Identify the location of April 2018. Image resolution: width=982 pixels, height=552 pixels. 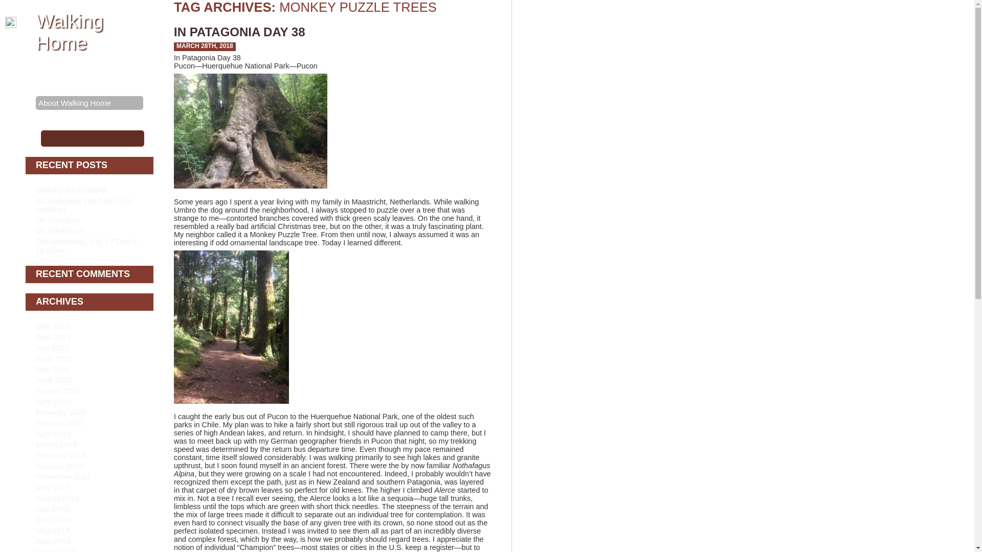
(53, 433).